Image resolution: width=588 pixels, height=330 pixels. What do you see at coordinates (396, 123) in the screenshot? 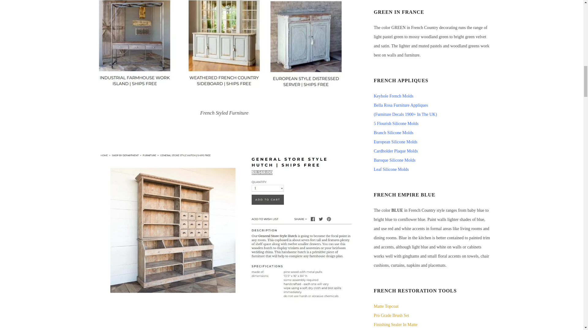
I see `5 Flourish Silicone Molds` at bounding box center [396, 123].